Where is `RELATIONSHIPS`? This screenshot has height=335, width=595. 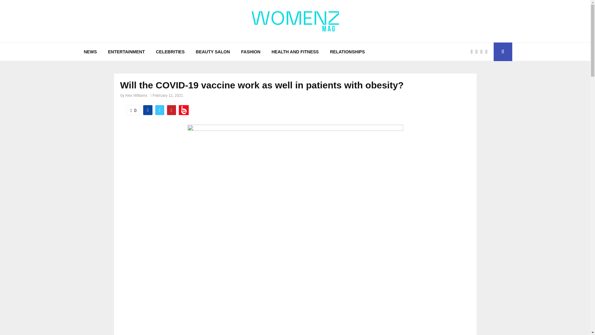 RELATIONSHIPS is located at coordinates (347, 51).